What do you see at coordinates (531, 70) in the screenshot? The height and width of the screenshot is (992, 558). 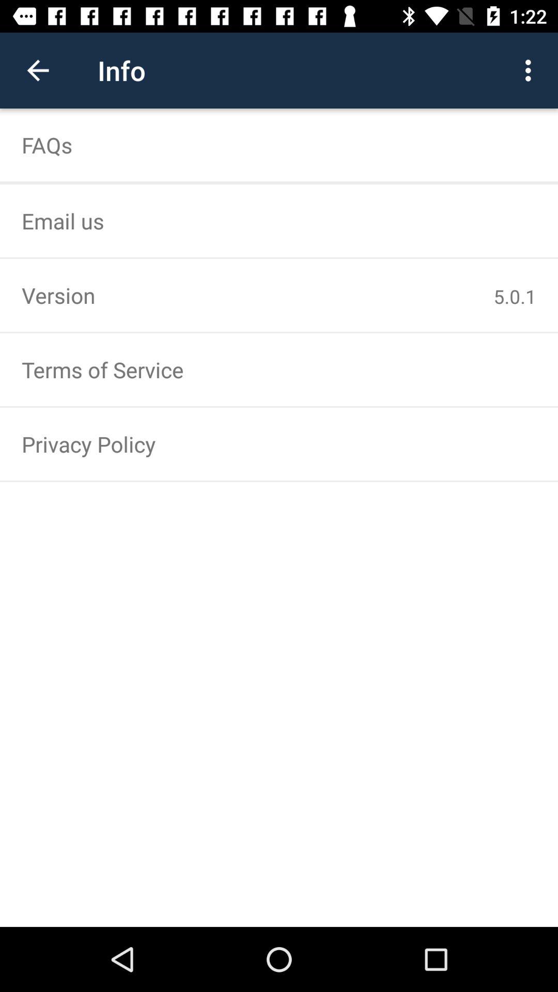 I see `choose the item above the faqs` at bounding box center [531, 70].